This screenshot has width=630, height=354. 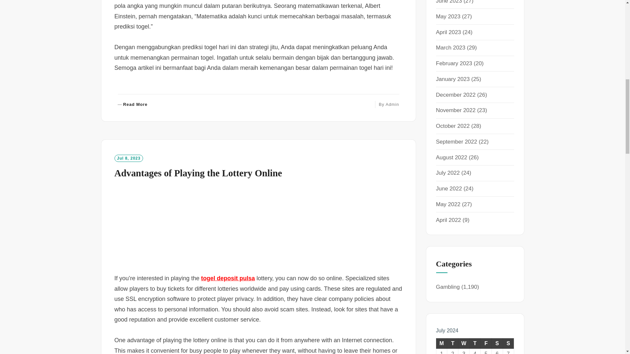 I want to click on togel deposit pulsa, so click(x=392, y=104).